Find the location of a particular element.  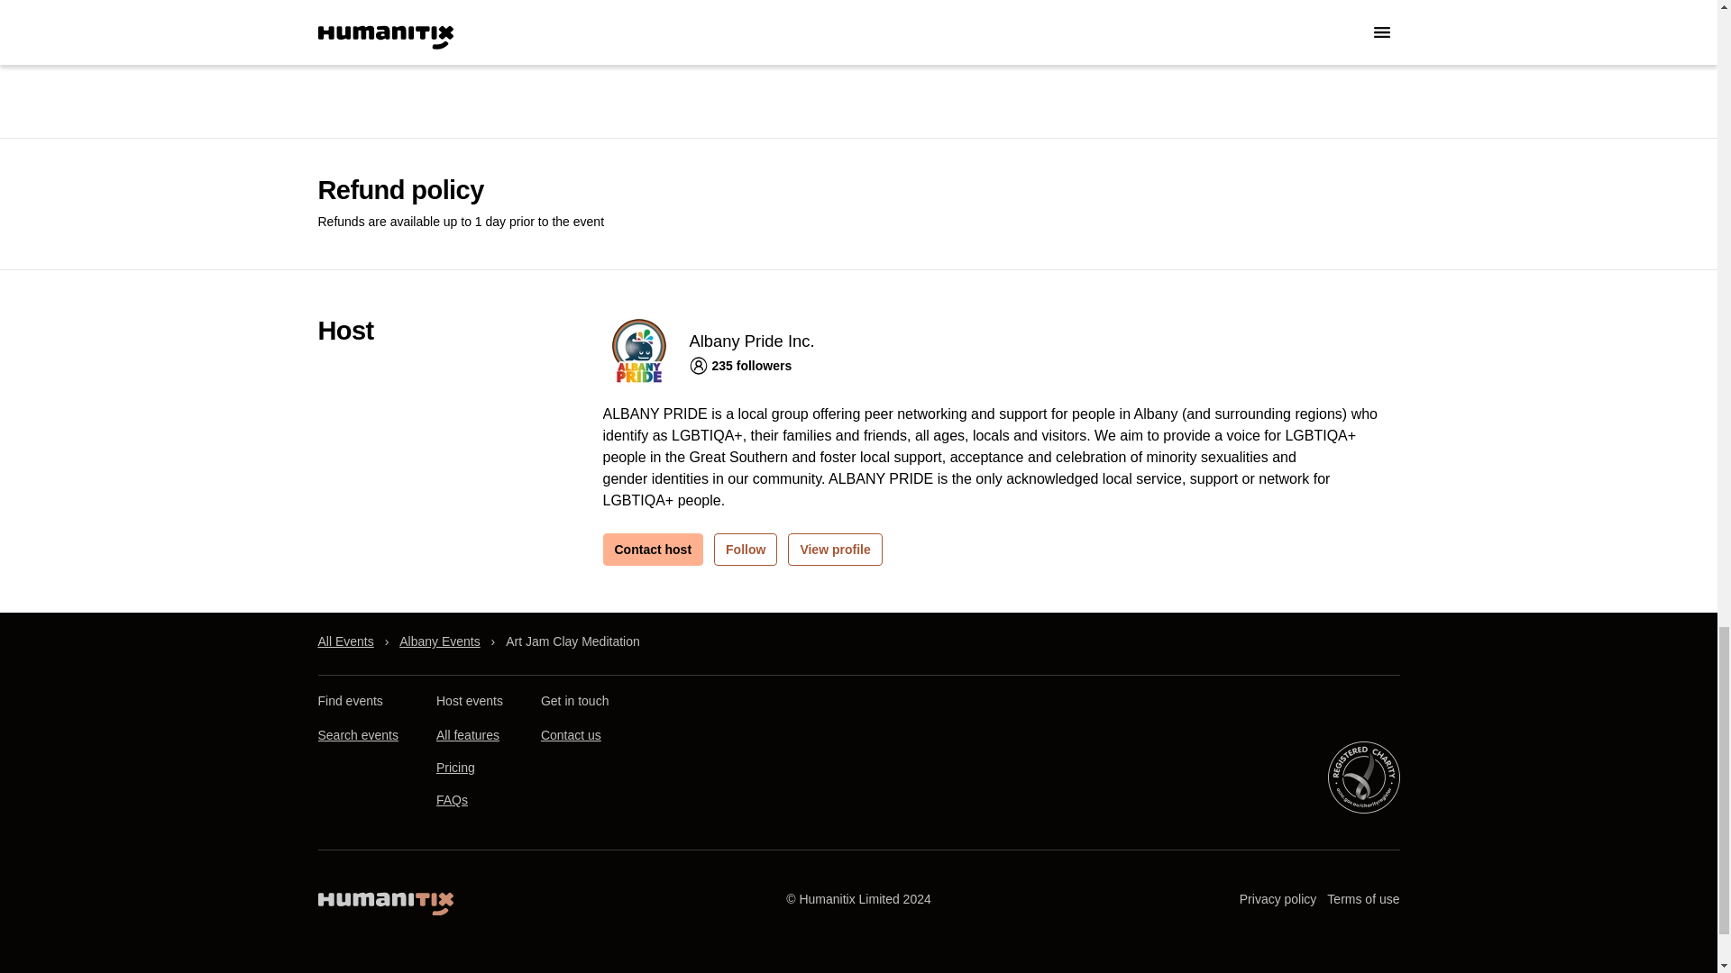

FAQs is located at coordinates (451, 800).